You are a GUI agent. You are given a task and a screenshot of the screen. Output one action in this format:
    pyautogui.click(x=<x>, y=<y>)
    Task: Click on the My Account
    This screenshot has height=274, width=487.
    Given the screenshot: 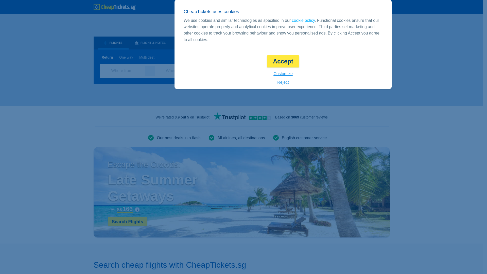 What is the action you would take?
    pyautogui.click(x=373, y=7)
    